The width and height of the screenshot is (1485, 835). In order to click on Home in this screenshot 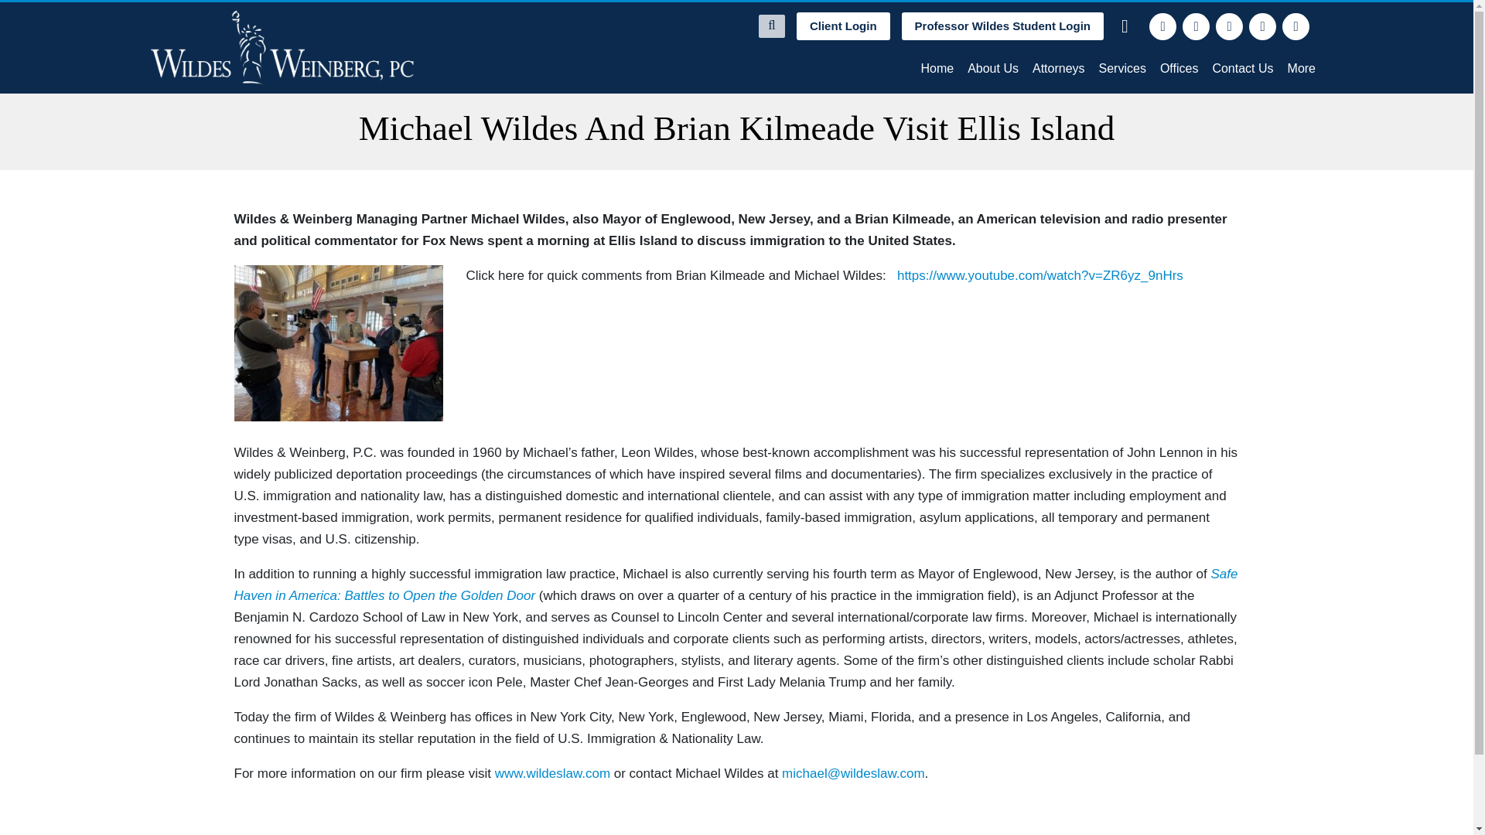, I will do `click(937, 68)`.